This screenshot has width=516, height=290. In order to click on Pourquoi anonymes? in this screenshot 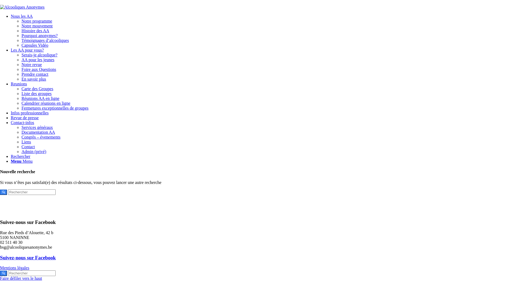, I will do `click(40, 35)`.